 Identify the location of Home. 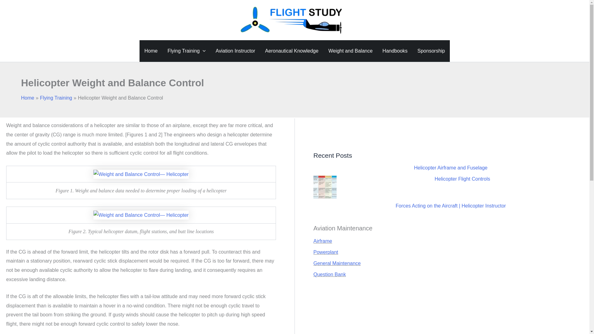
(28, 98).